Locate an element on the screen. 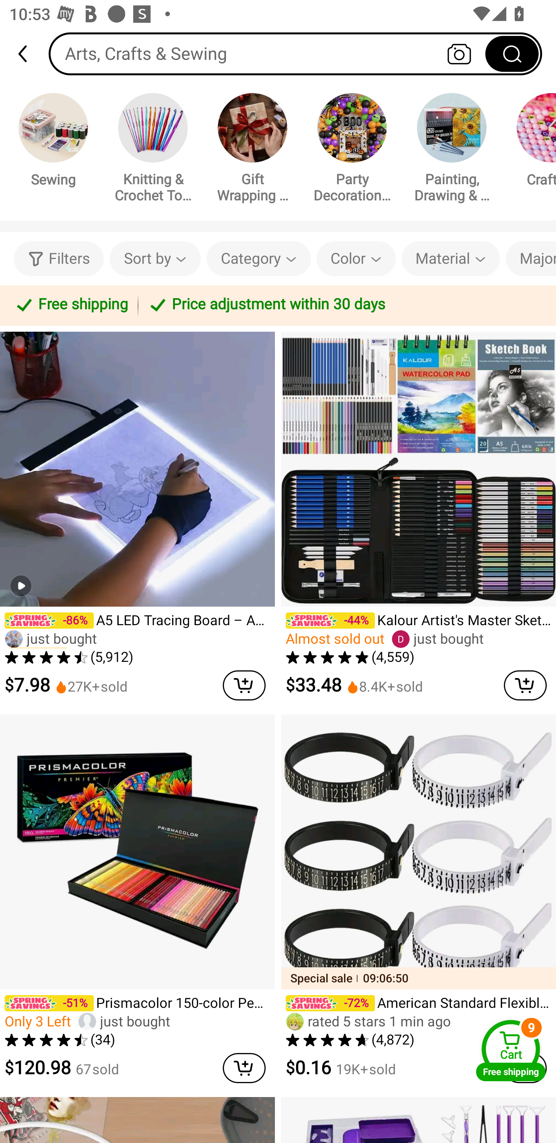  Knitting & Crochet Tools is located at coordinates (153, 150).